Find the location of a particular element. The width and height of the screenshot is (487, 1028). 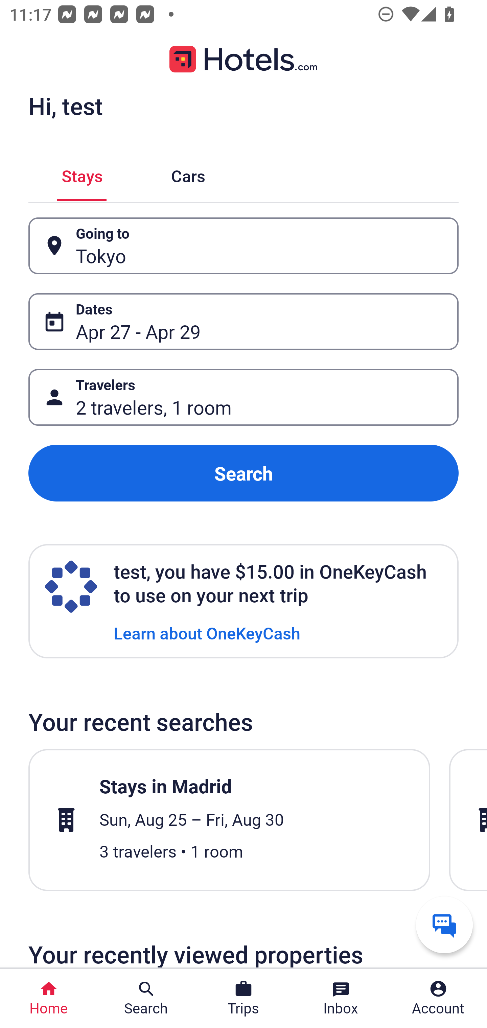

Get help from a virtual agent is located at coordinates (444, 925).